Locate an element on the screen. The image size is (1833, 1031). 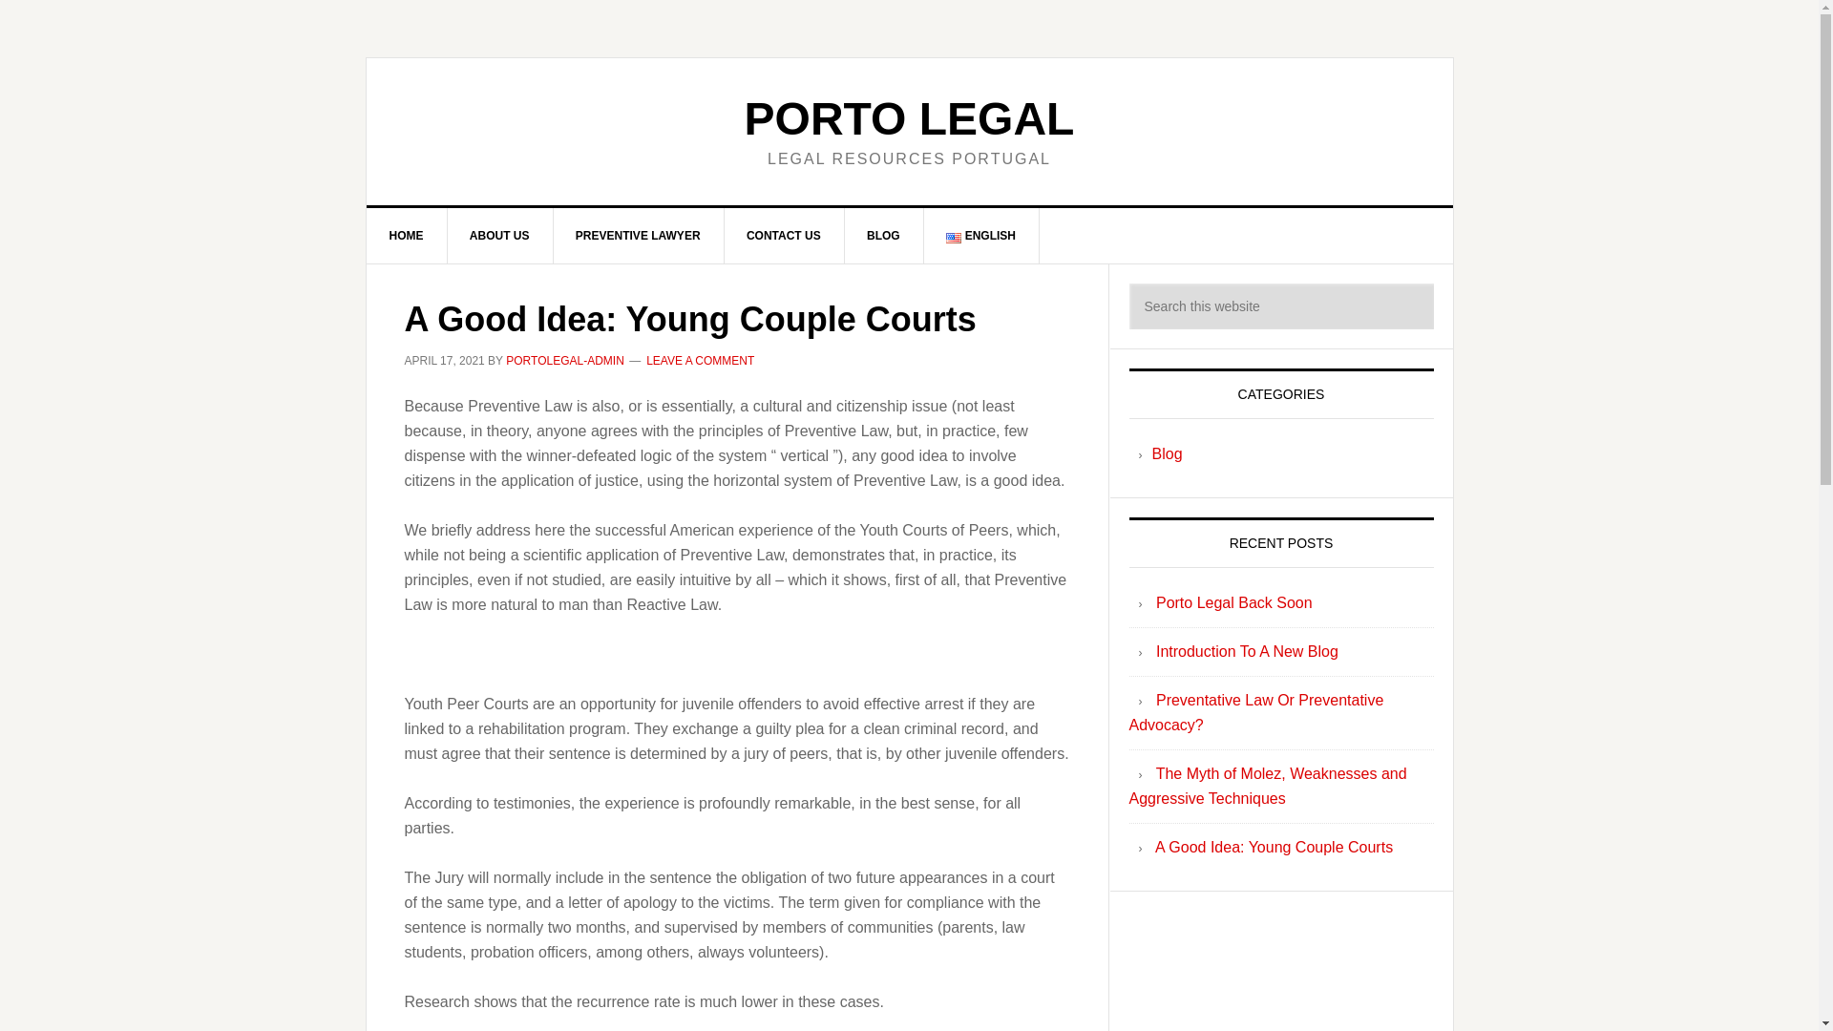
ABOUT US is located at coordinates (500, 236).